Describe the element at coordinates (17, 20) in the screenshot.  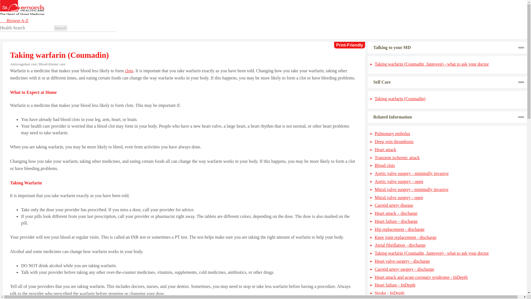
I see `Browse A-Z` at that location.